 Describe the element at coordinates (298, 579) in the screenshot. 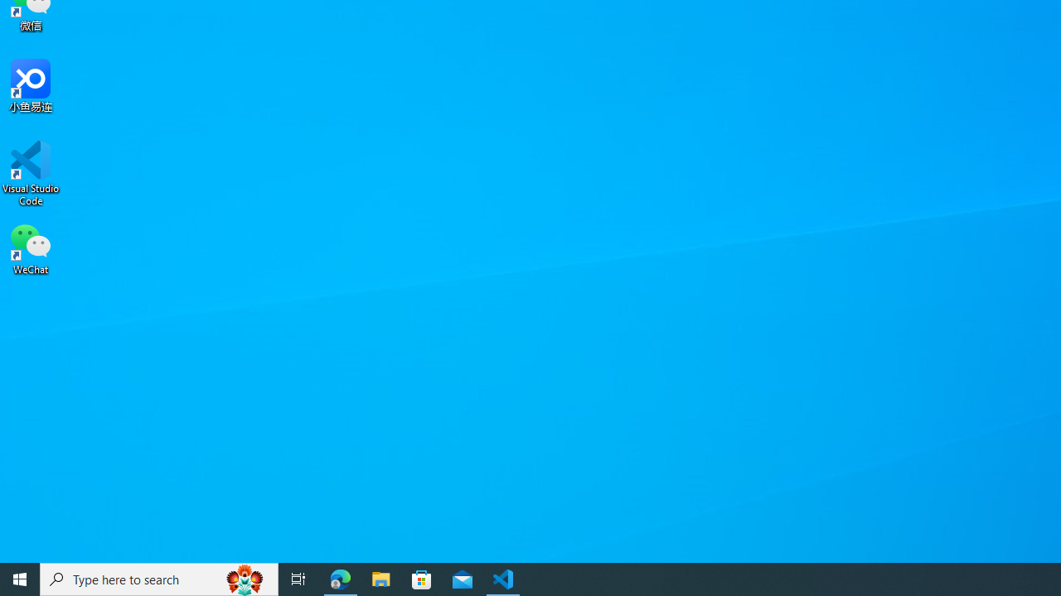

I see `Task View` at that location.